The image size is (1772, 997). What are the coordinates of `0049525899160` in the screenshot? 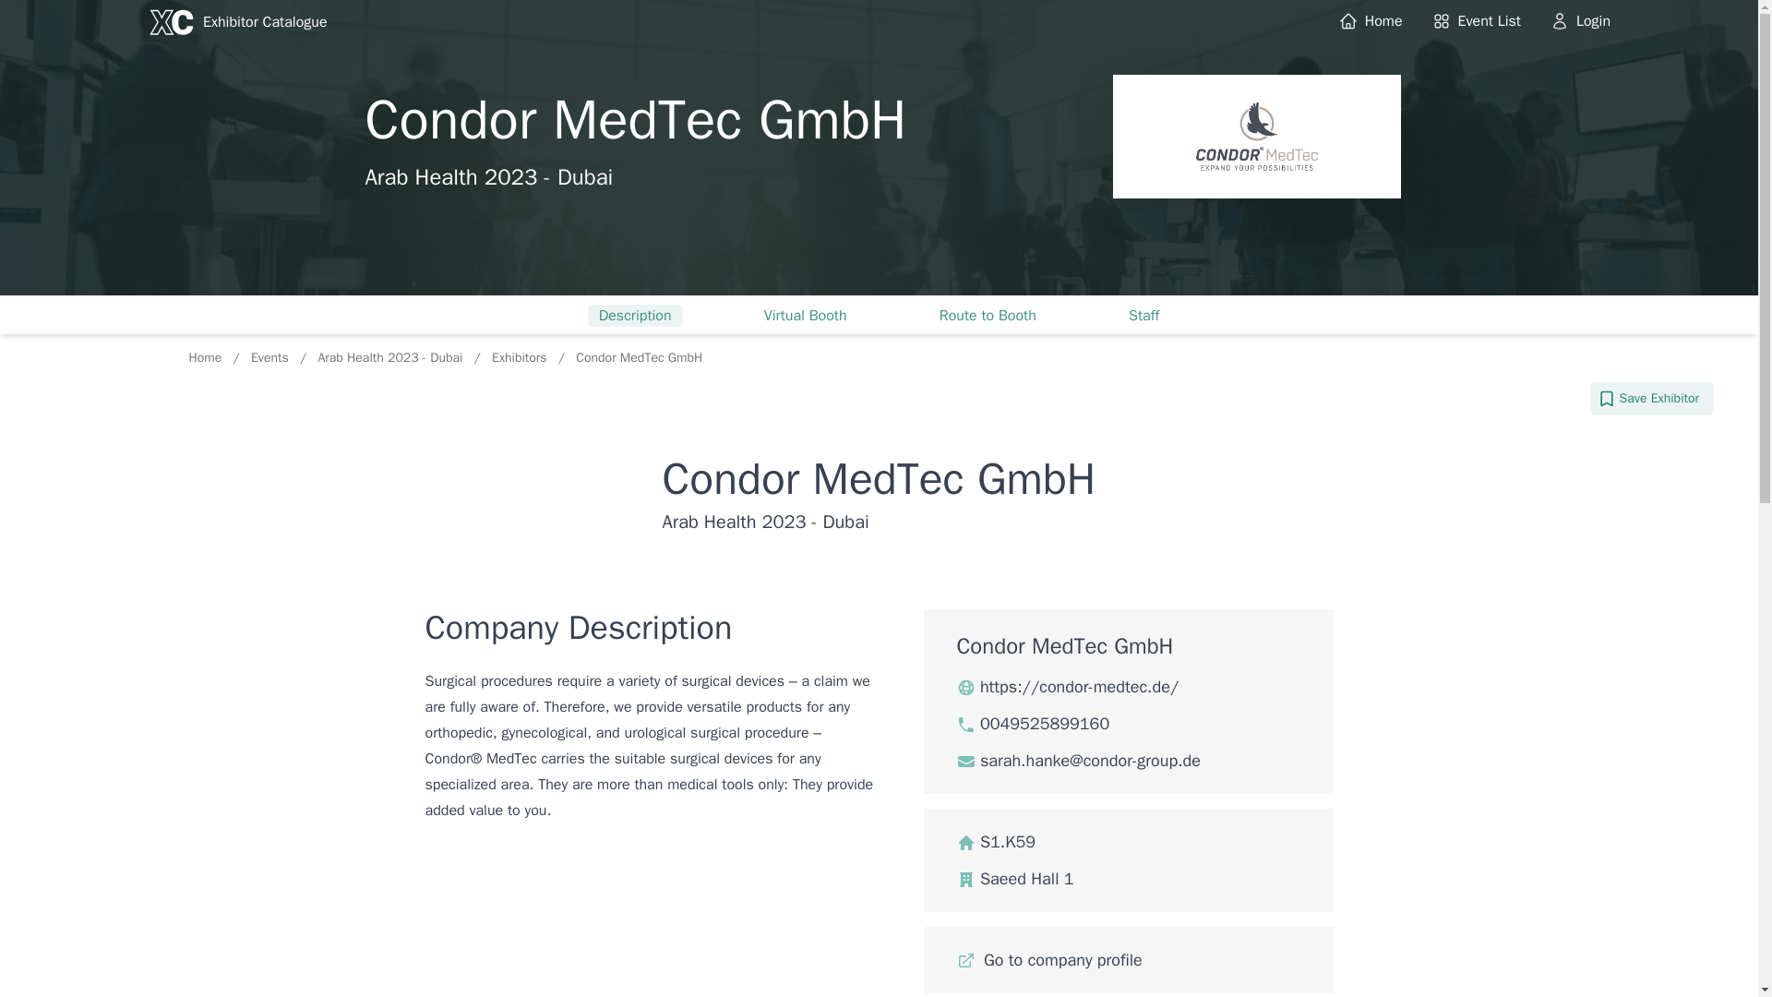 It's located at (1032, 724).